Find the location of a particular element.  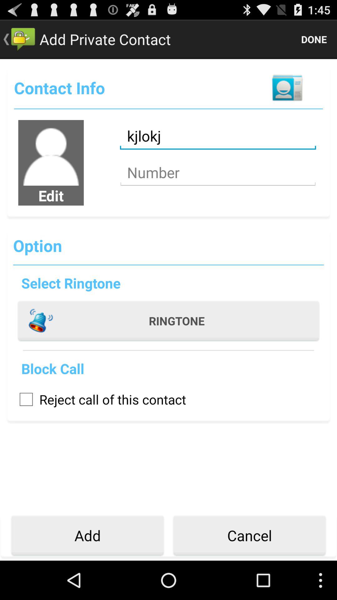

open item below the done is located at coordinates (287, 87).